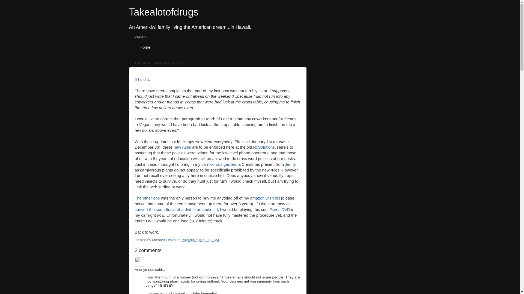  Describe the element at coordinates (139, 262) in the screenshot. I see `Anonymous` at that location.